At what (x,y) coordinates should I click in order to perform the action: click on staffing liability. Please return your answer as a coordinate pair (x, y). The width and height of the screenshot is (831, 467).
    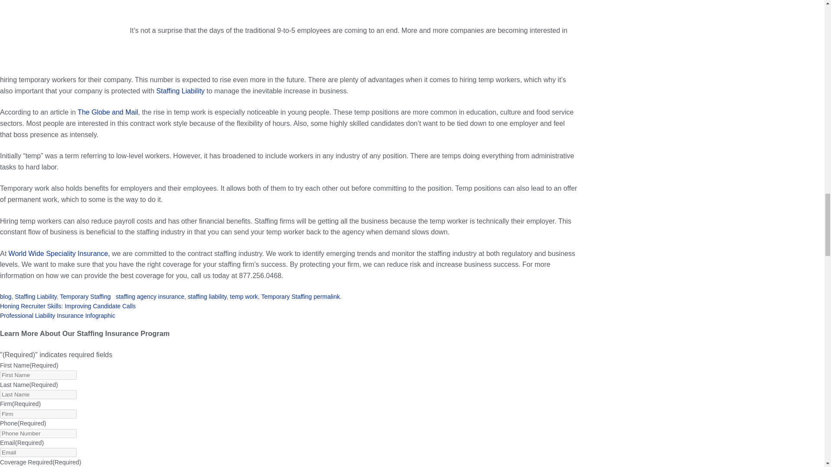
    Looking at the image, I should click on (207, 297).